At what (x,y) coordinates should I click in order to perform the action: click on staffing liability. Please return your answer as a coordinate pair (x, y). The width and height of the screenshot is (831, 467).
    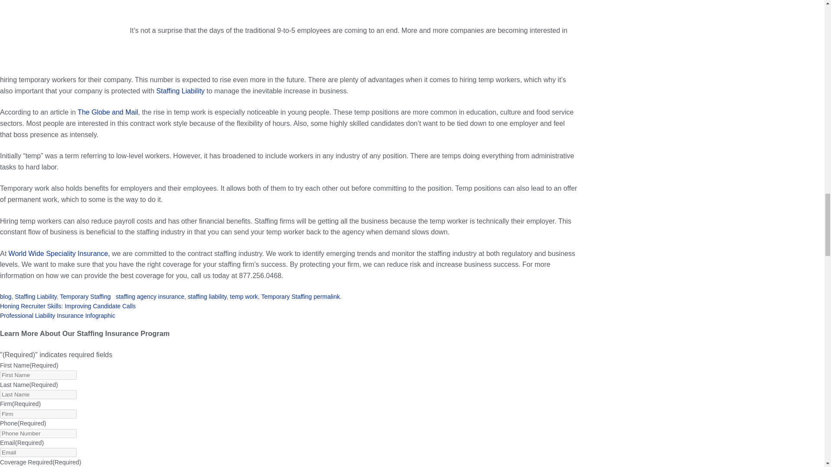
    Looking at the image, I should click on (207, 297).